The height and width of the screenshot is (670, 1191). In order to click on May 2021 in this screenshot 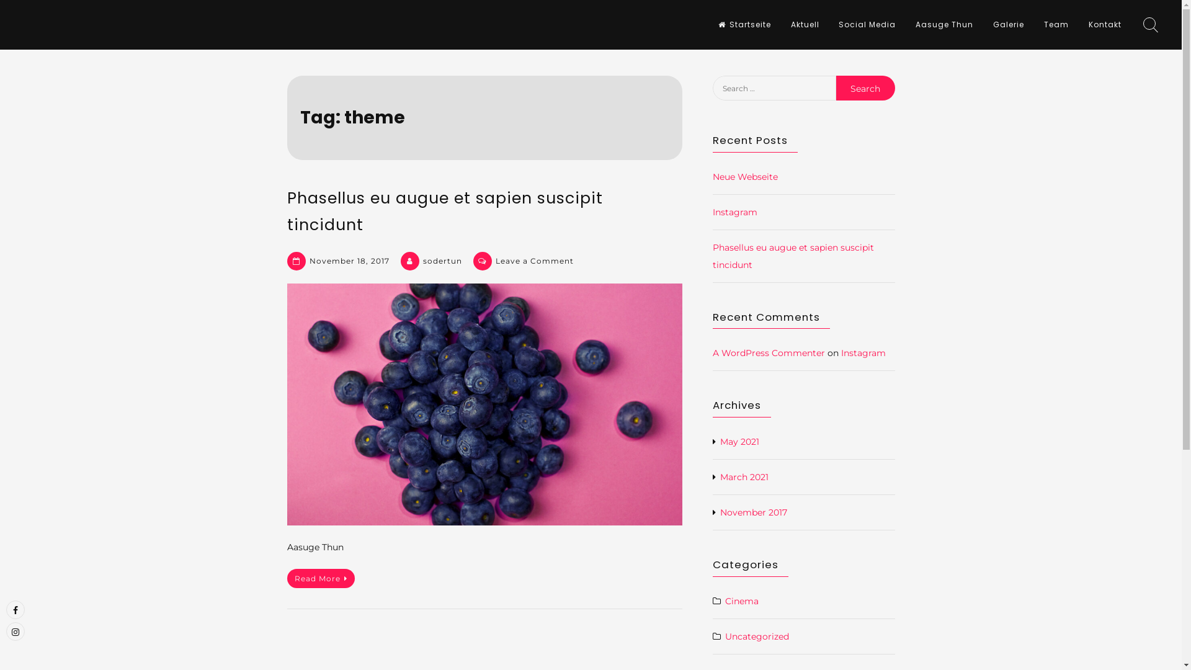, I will do `click(739, 442)`.